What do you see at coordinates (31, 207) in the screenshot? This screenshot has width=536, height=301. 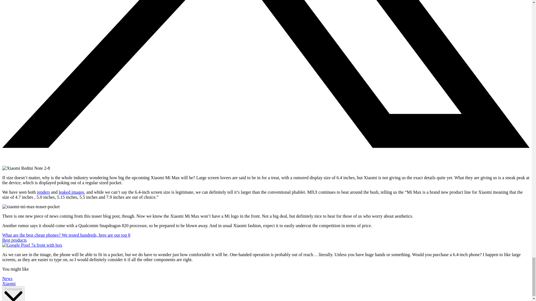 I see `xiaomi-mi-max-teaser-pocket` at bounding box center [31, 207].